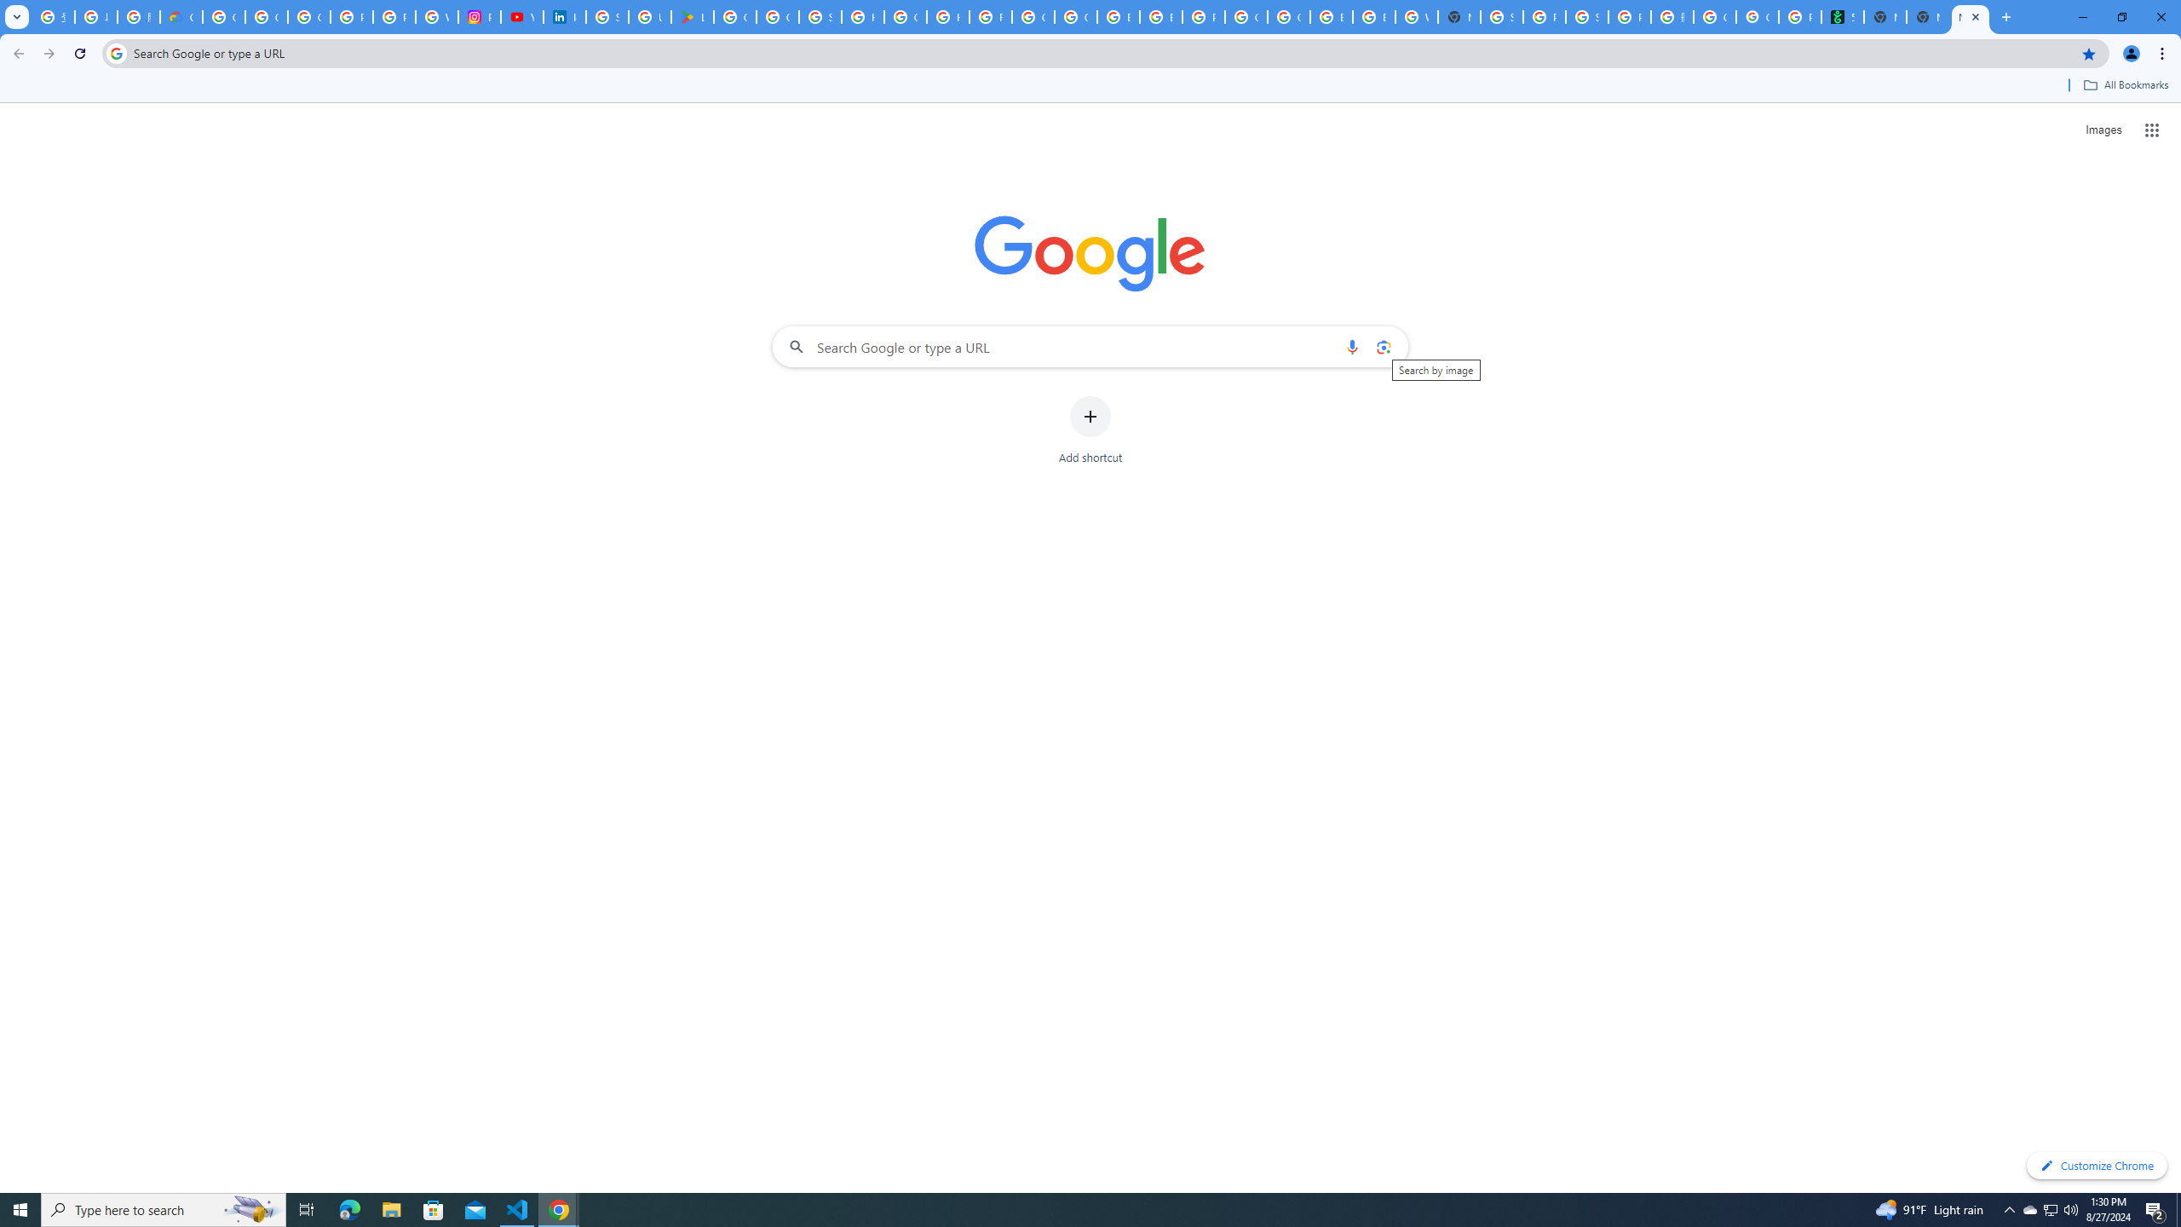 The image size is (2181, 1227). Describe the element at coordinates (521, 17) in the screenshot. I see `YouTube Culture & Trends - On The Rise: Handcam Videos` at that location.